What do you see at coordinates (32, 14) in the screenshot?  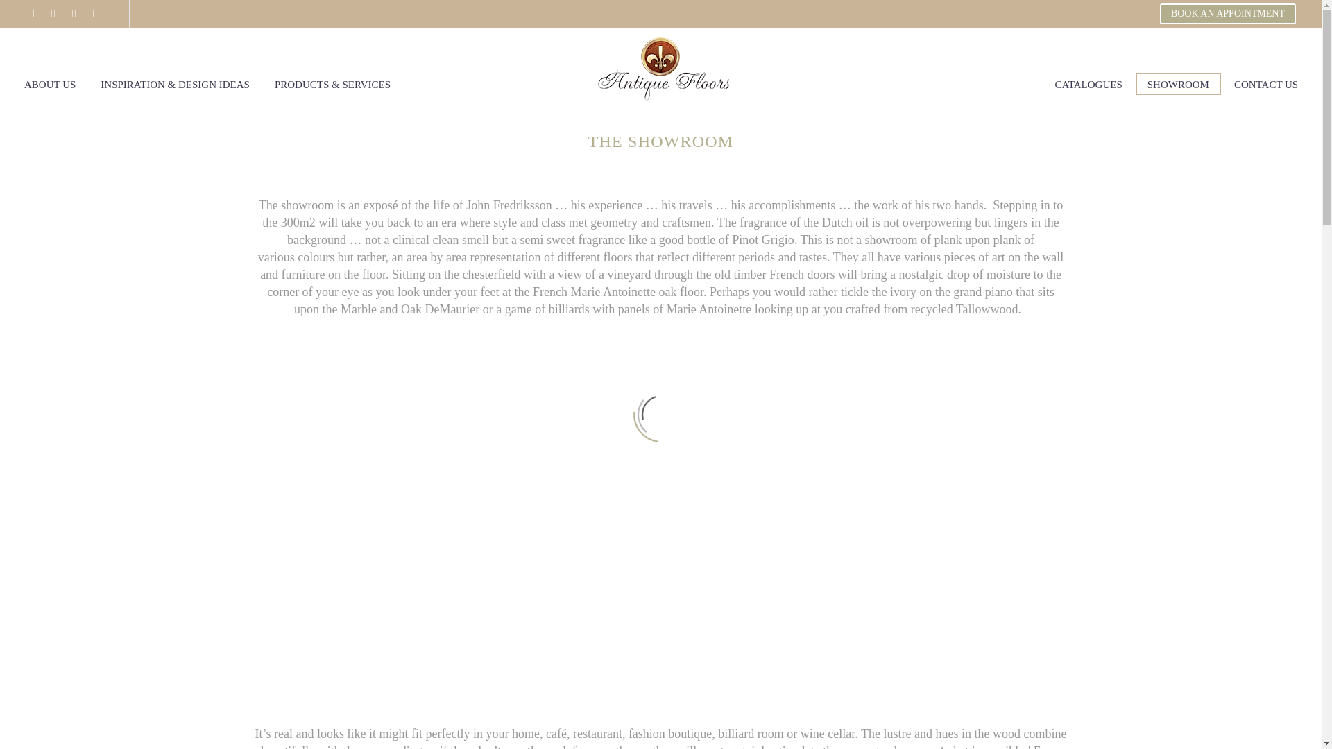 I see `Facebook` at bounding box center [32, 14].